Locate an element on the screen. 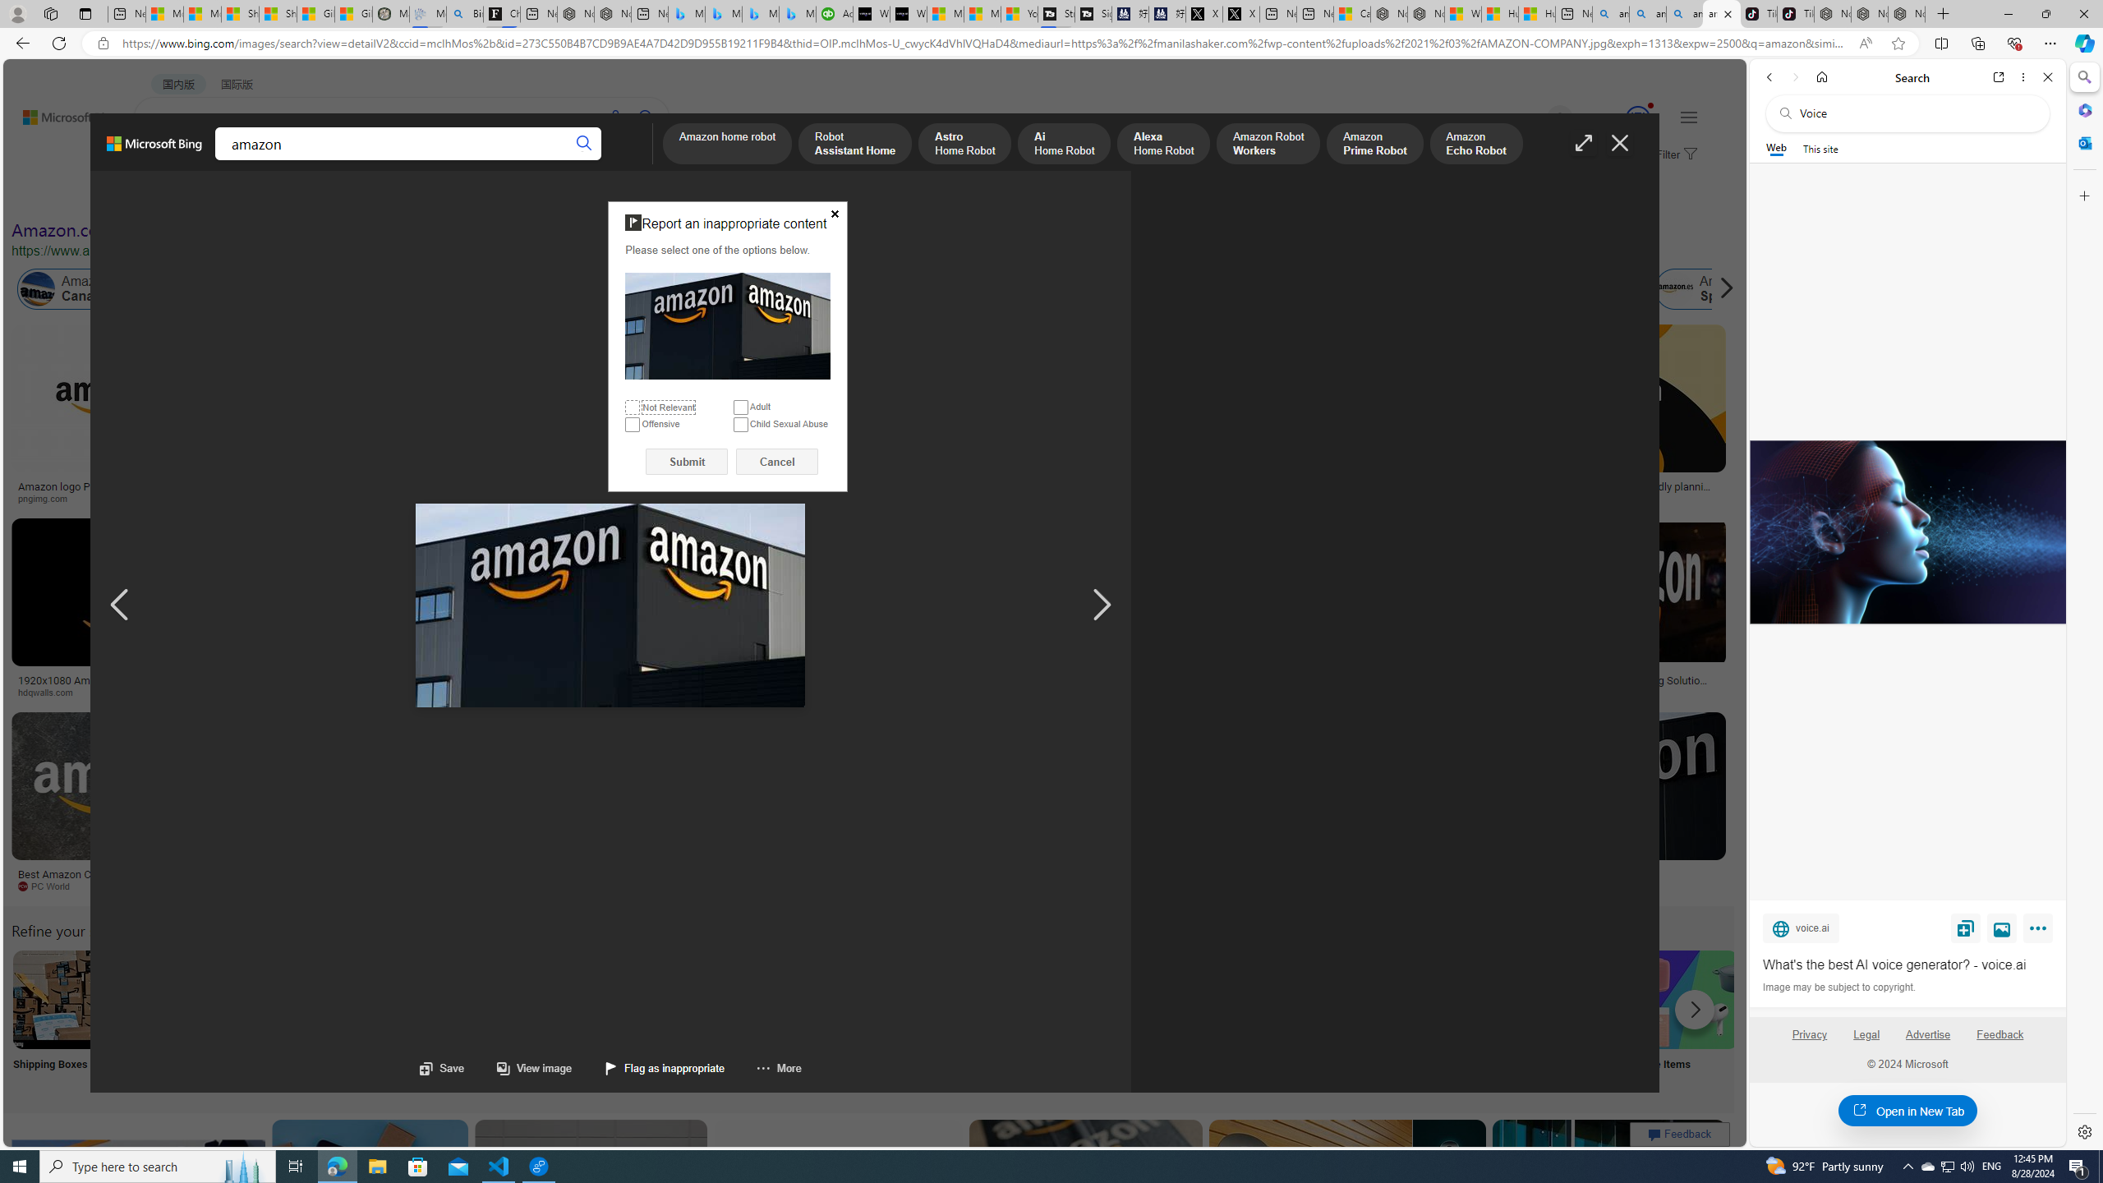 The height and width of the screenshot is (1183, 2103). Cancel is located at coordinates (777, 462).